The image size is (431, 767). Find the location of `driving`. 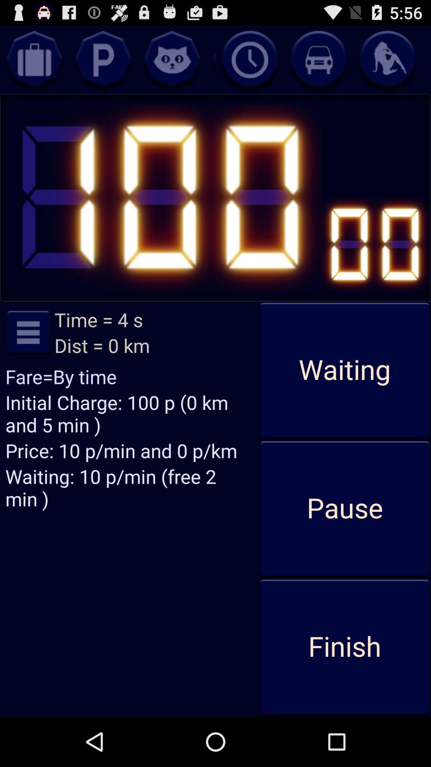

driving is located at coordinates (318, 60).